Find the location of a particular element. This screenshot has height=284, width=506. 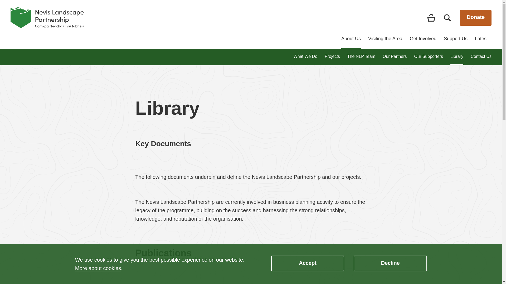

Visiting the Area is located at coordinates (385, 42).